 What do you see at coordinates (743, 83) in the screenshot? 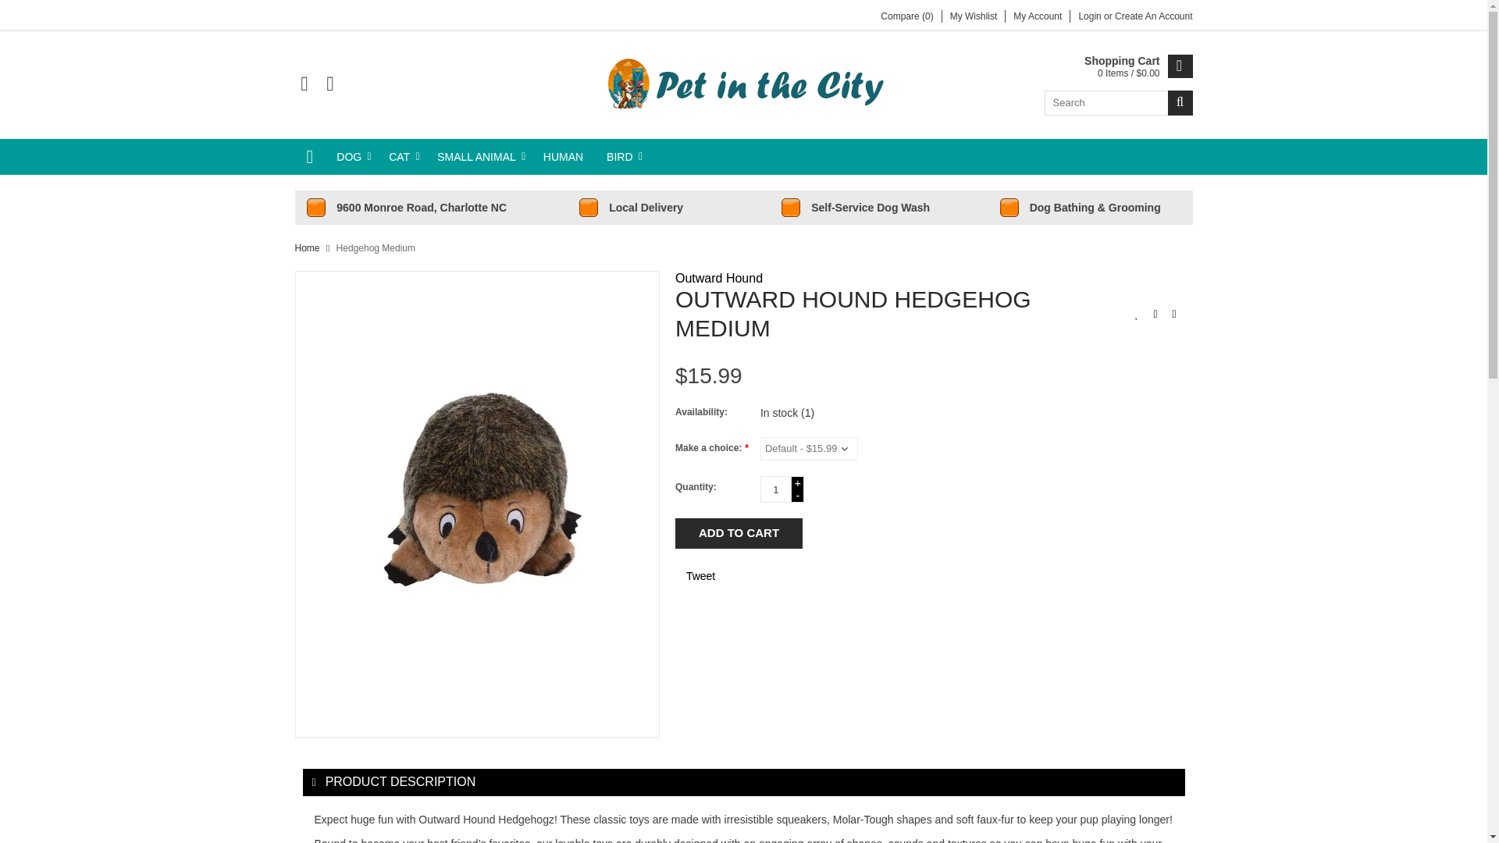
I see `Pet in the City NC` at bounding box center [743, 83].